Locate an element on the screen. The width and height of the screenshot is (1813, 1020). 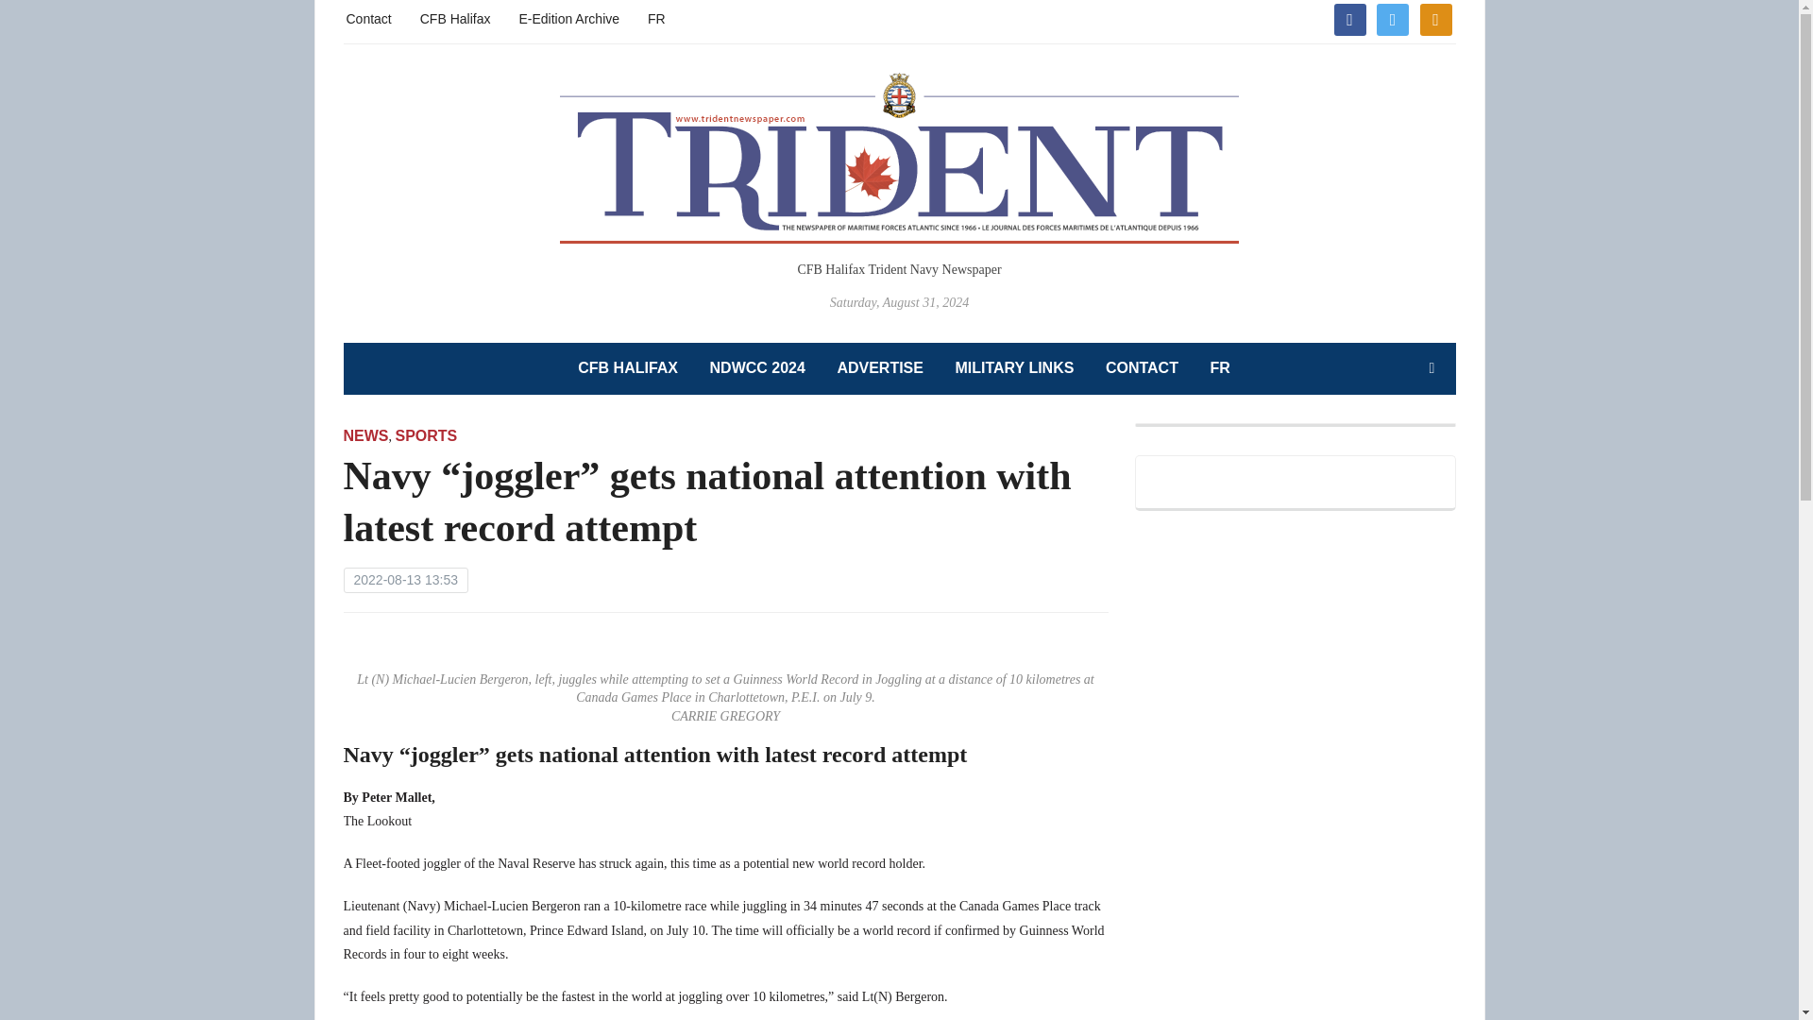
twitter is located at coordinates (1392, 18).